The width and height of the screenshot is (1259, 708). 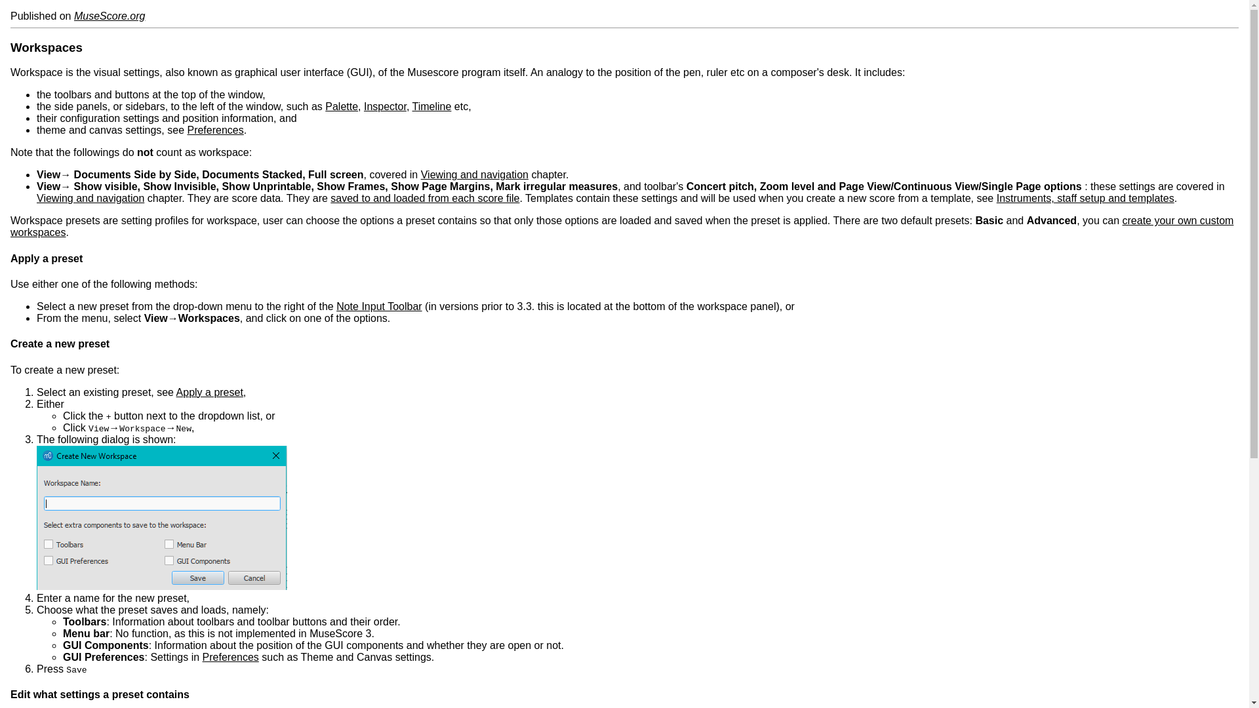 I want to click on MuseScore.org, so click(x=110, y=16).